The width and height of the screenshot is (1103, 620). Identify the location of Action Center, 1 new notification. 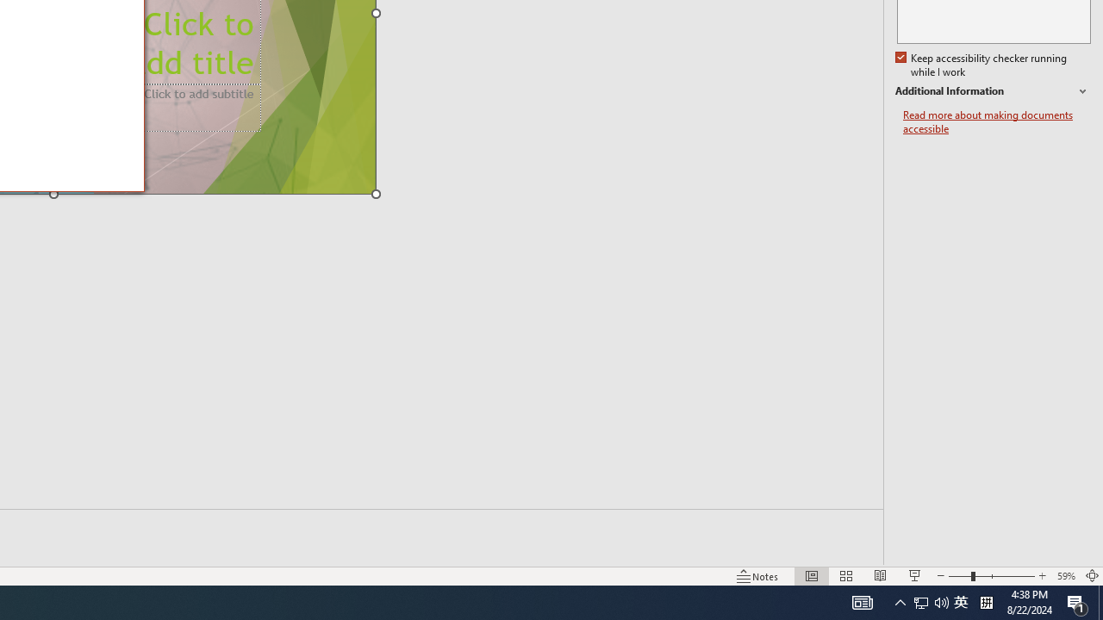
(1077, 603).